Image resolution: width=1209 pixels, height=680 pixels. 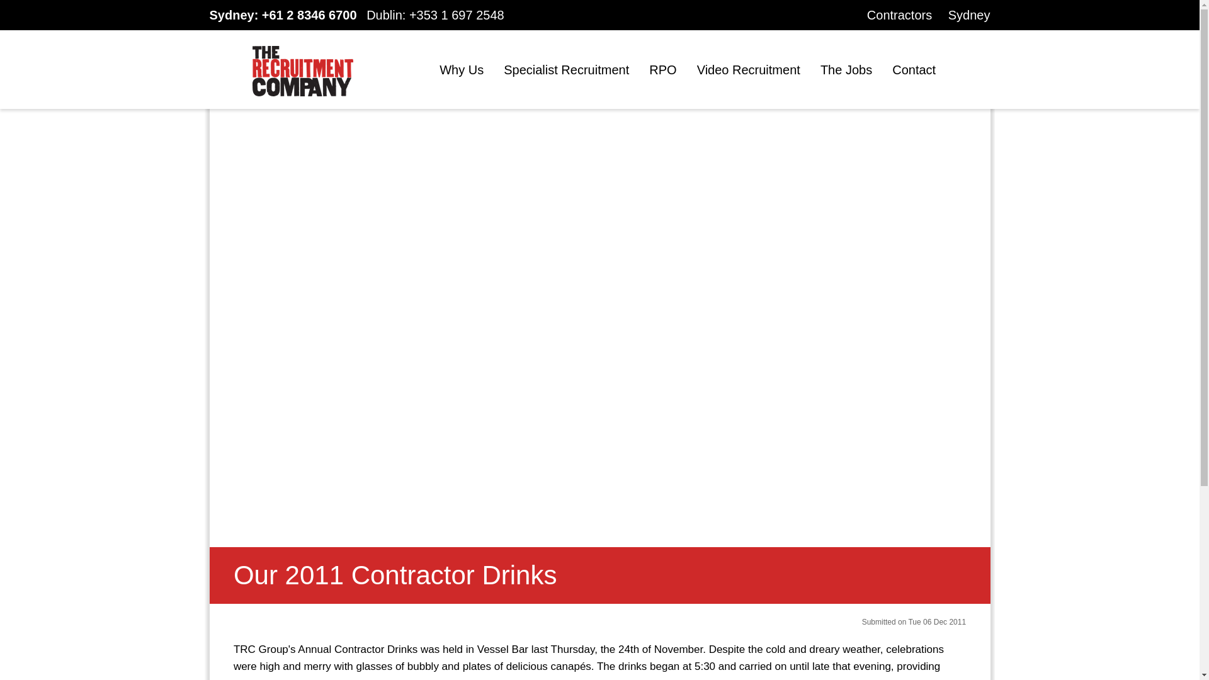 I want to click on Contractors, so click(x=899, y=14).